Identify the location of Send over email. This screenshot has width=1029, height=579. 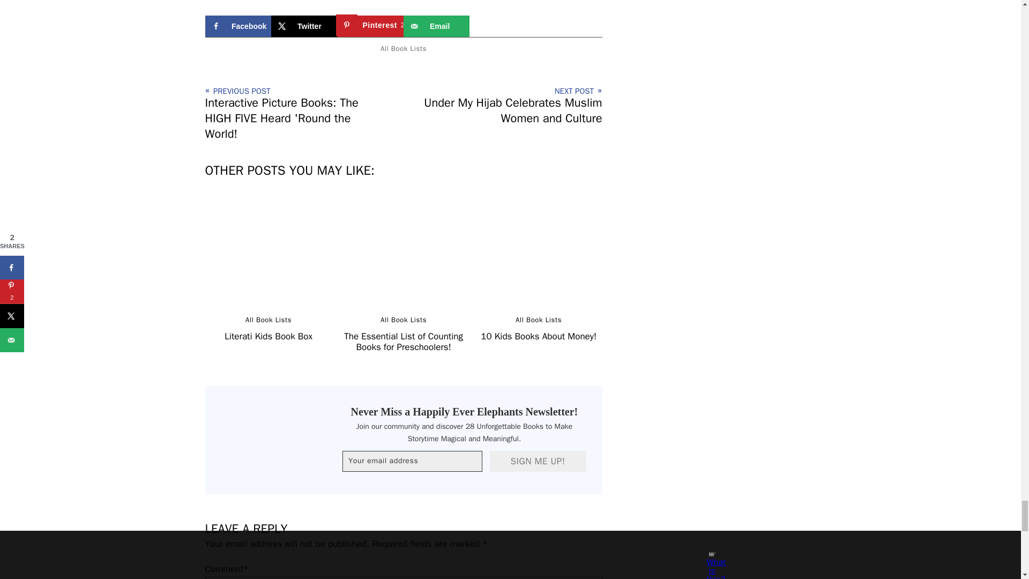
(436, 26).